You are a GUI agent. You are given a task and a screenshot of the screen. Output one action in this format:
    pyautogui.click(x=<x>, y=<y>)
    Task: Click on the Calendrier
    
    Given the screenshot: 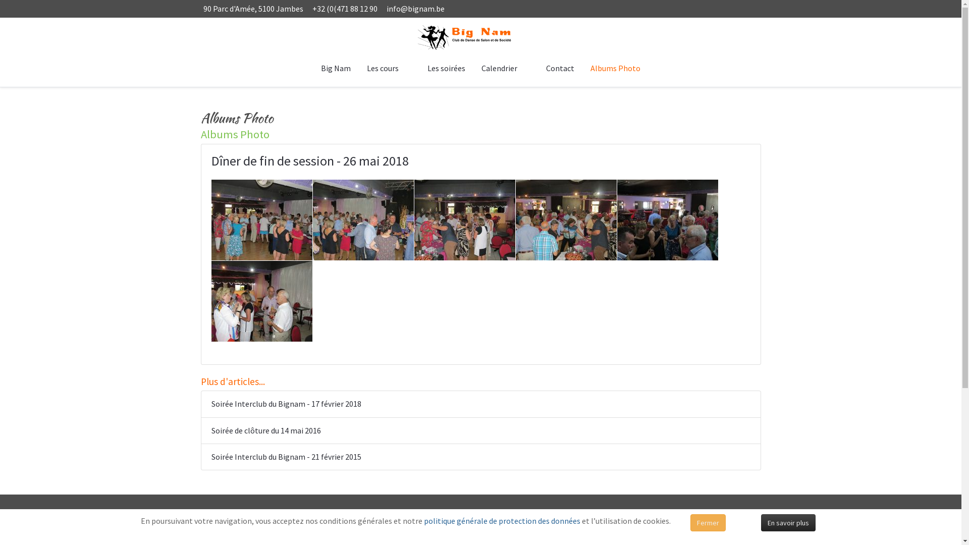 What is the action you would take?
    pyautogui.click(x=506, y=69)
    